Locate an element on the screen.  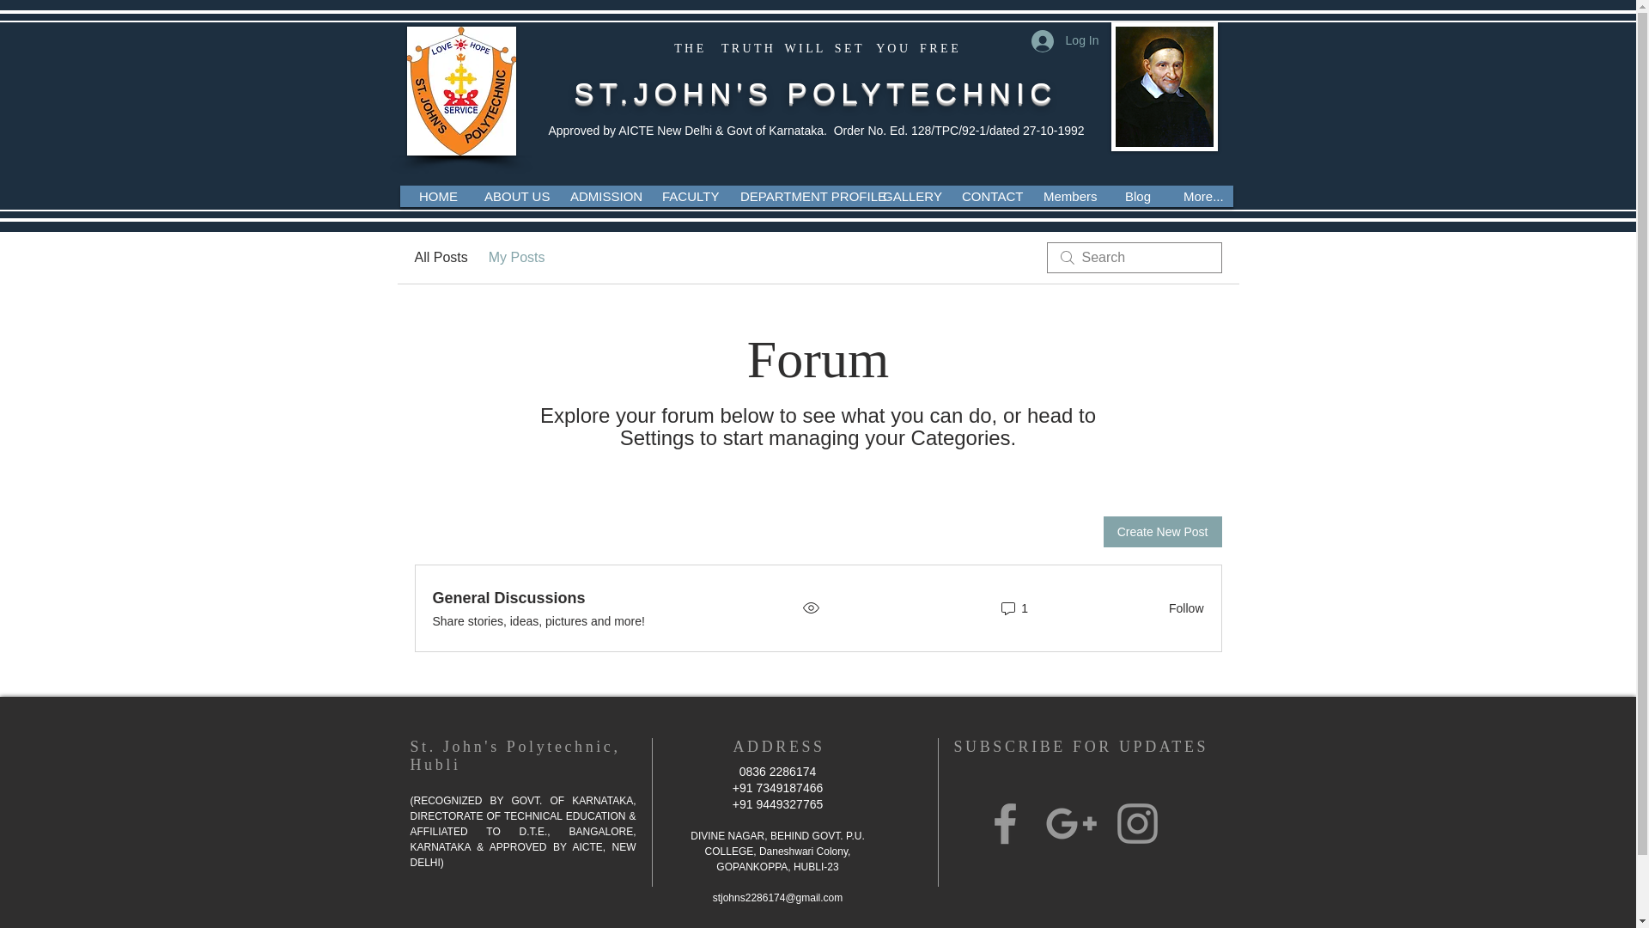
Log In is located at coordinates (1065, 40).